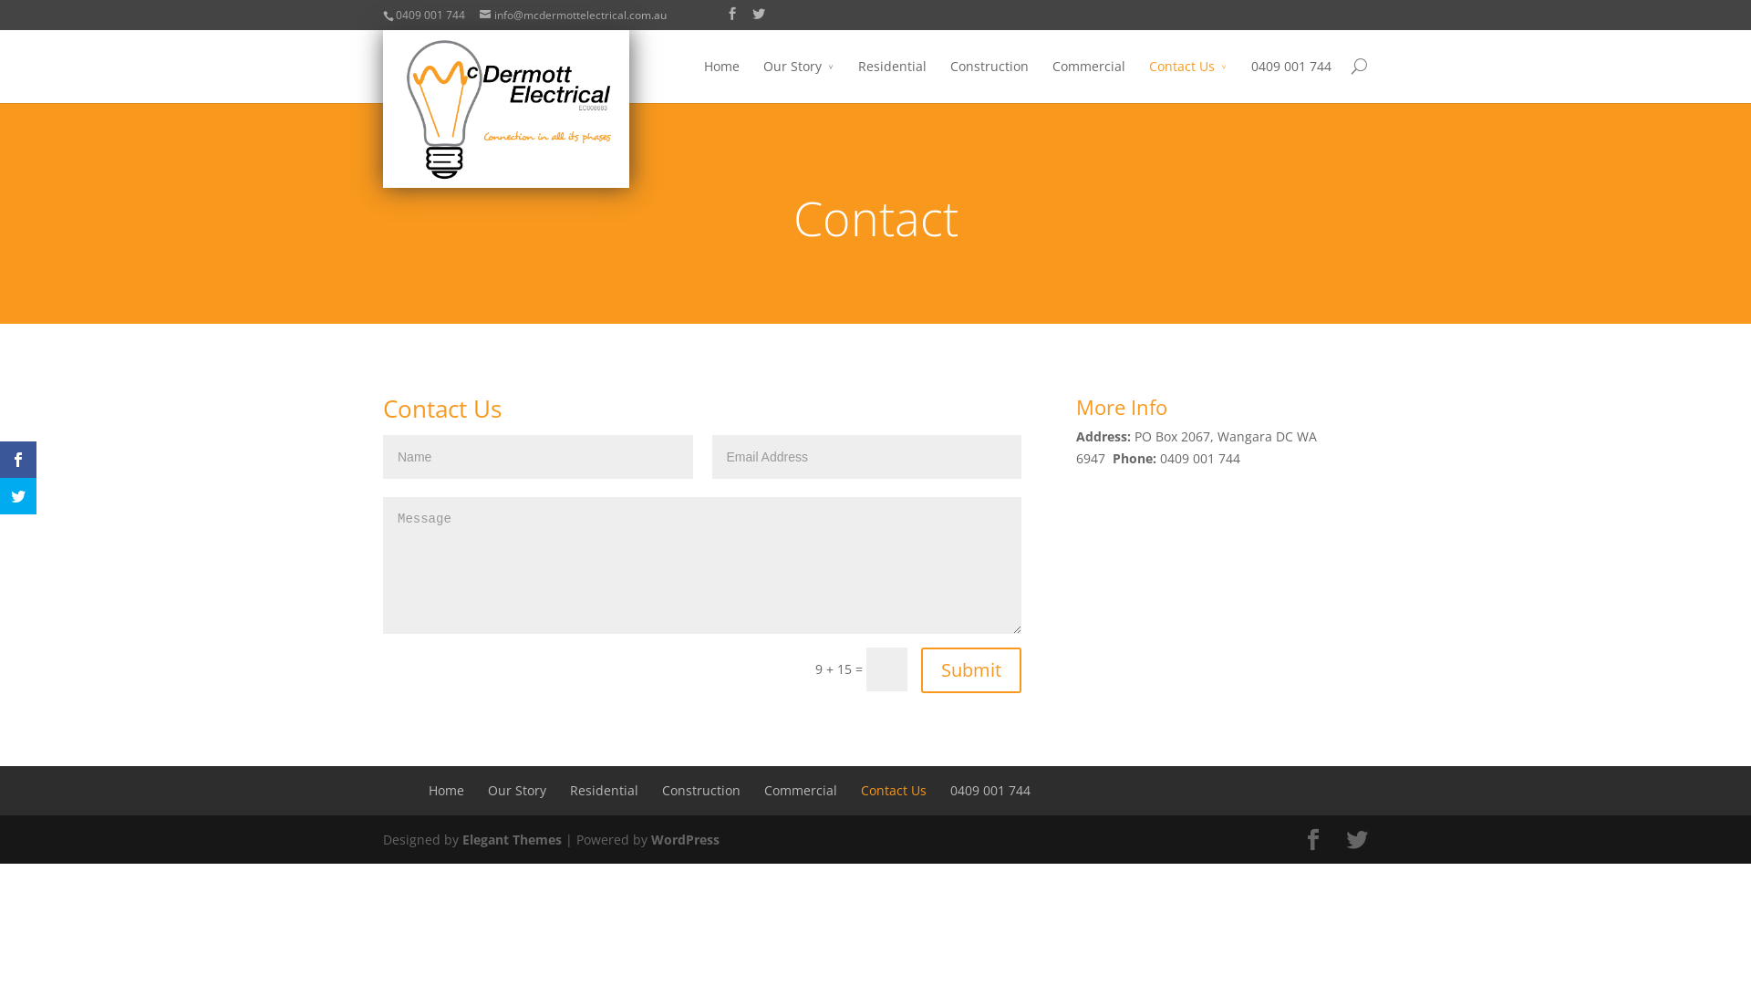 The height and width of the screenshot is (985, 1751). I want to click on 0409 001 744, so click(990, 790).